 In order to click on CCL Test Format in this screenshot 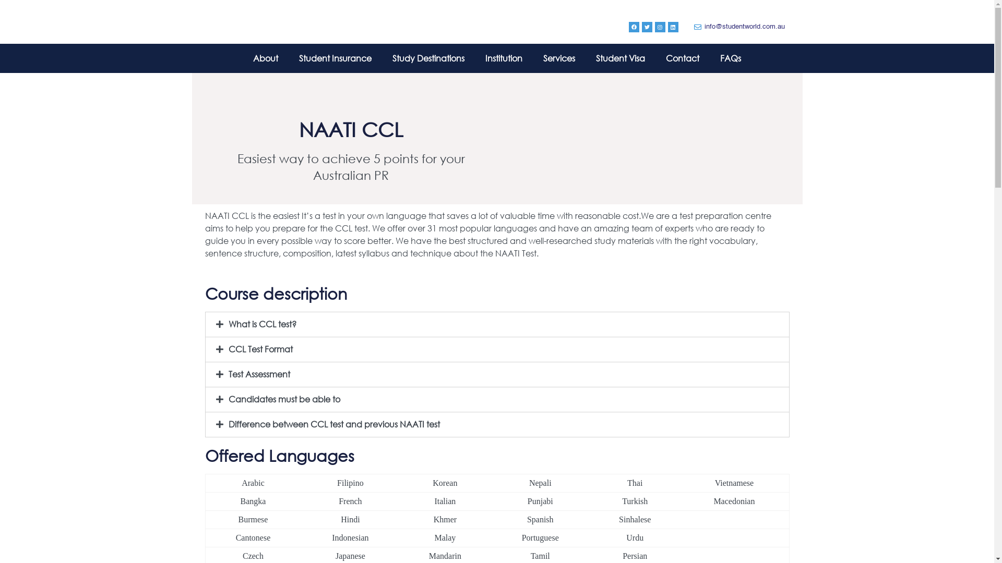, I will do `click(261, 349)`.